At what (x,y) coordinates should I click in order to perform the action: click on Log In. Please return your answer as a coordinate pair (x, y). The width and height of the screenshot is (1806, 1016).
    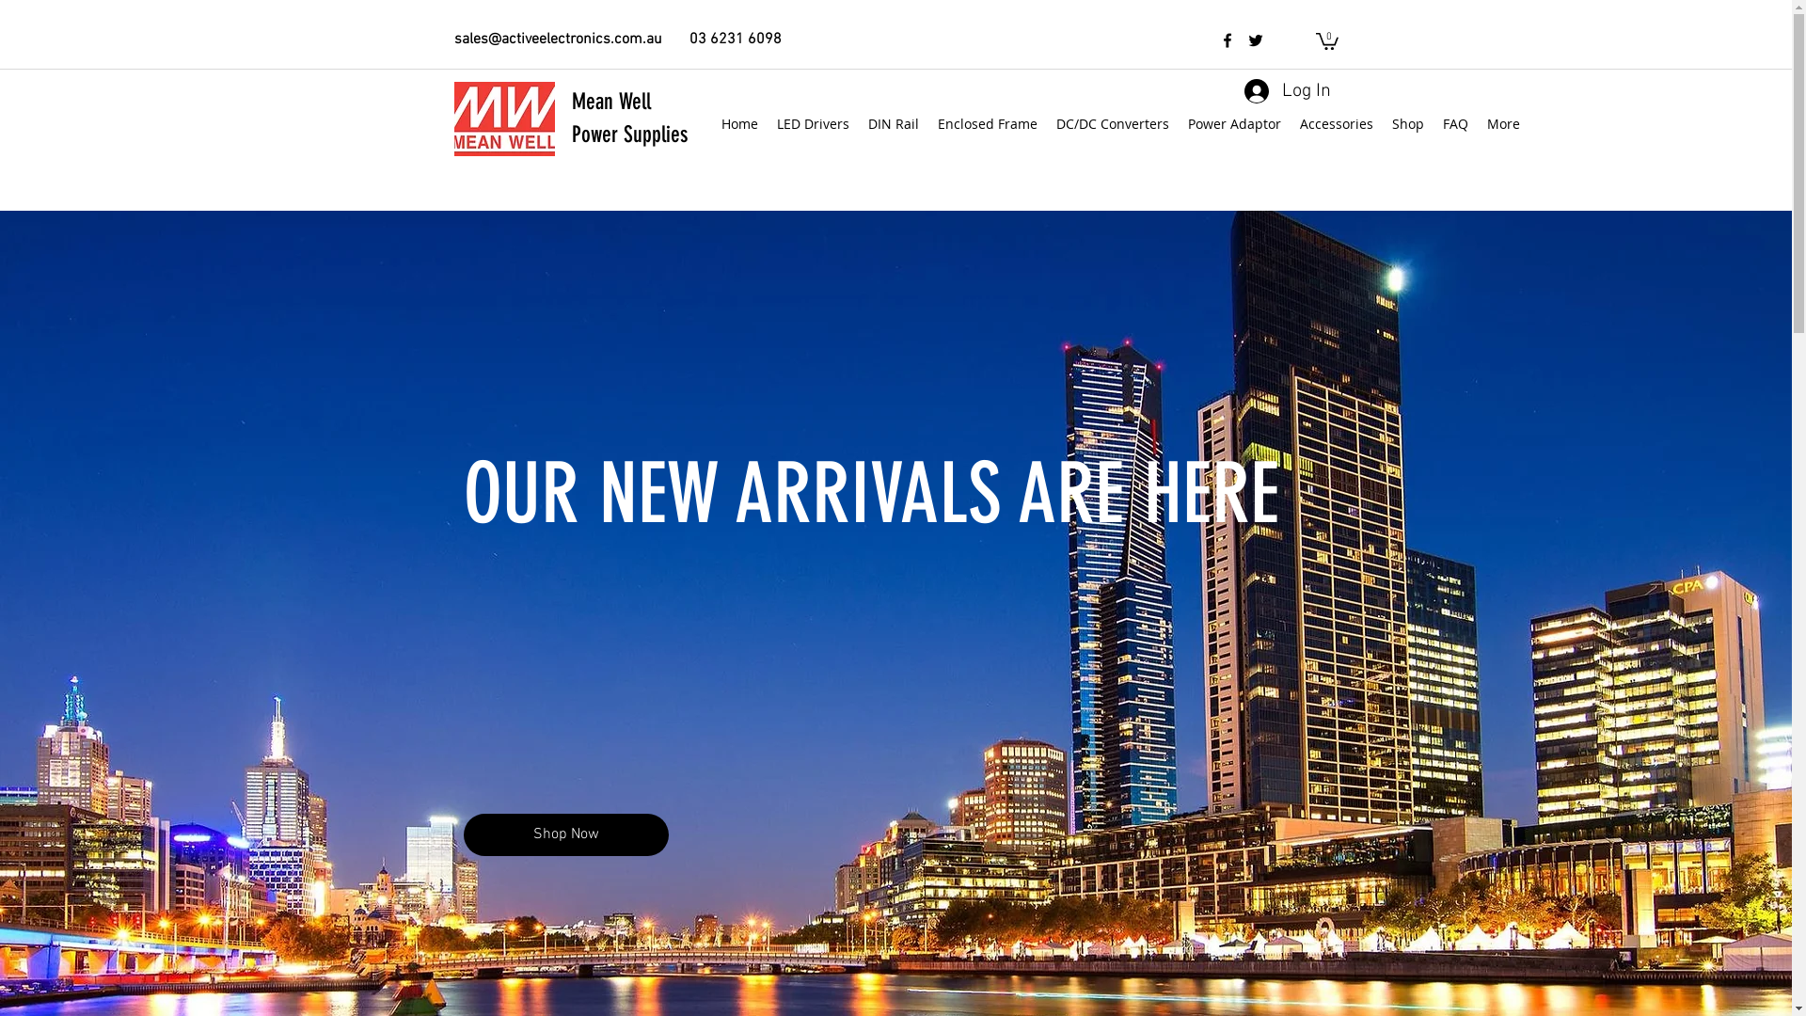
    Looking at the image, I should click on (1287, 91).